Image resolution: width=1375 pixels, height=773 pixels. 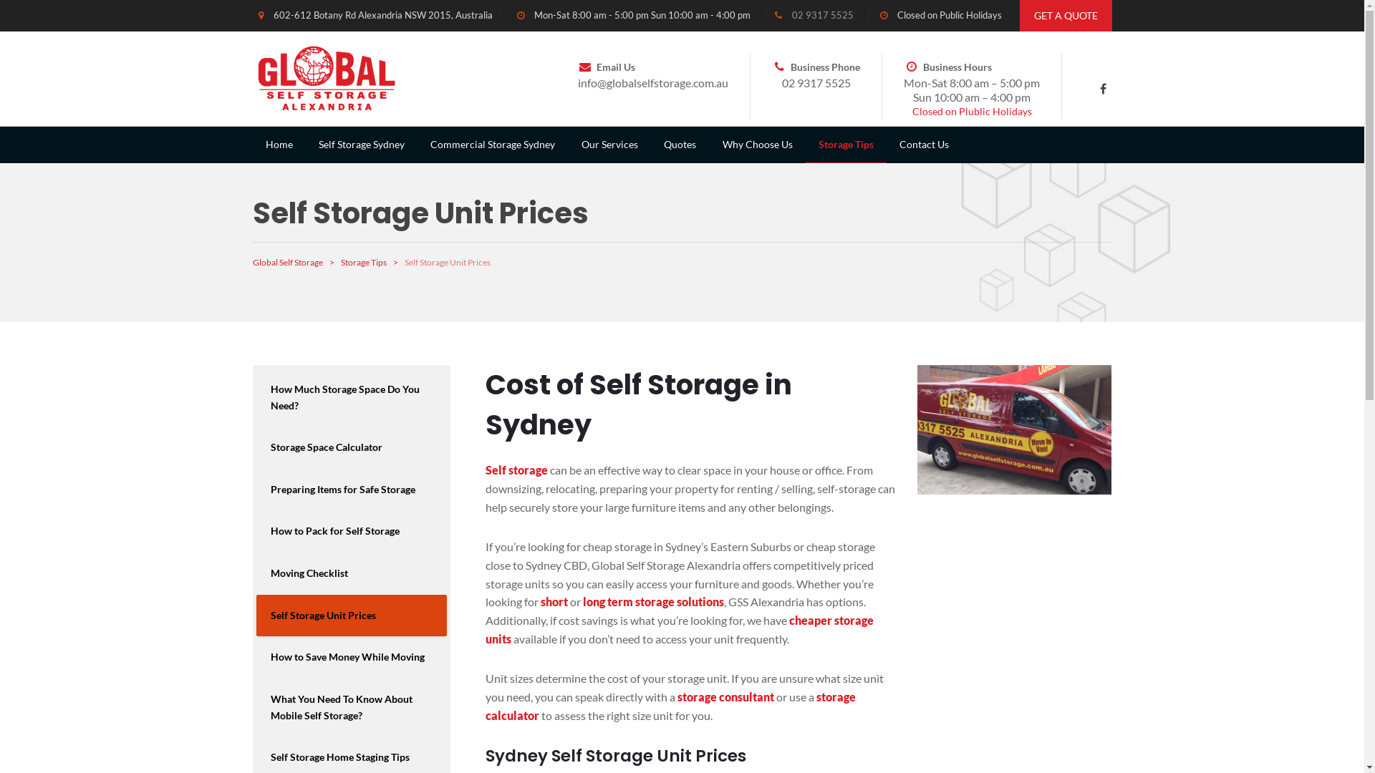 I want to click on short, so click(x=553, y=601).